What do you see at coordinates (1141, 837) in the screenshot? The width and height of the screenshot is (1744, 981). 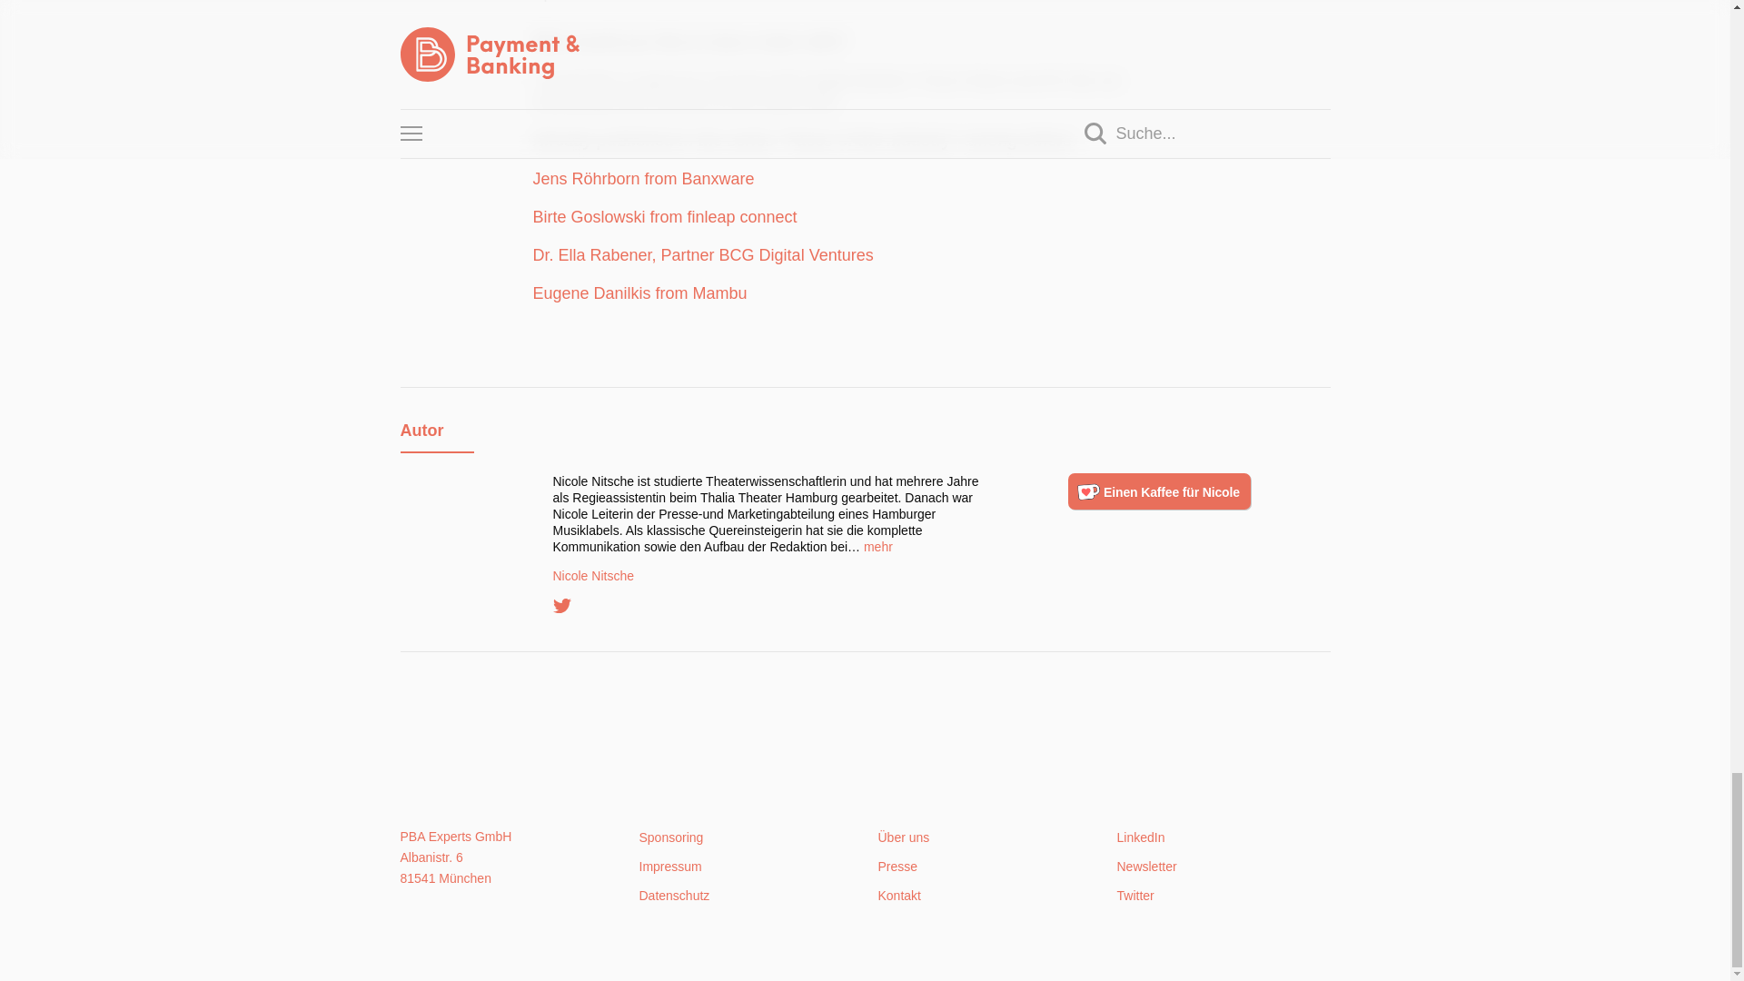 I see `LinkedIn` at bounding box center [1141, 837].